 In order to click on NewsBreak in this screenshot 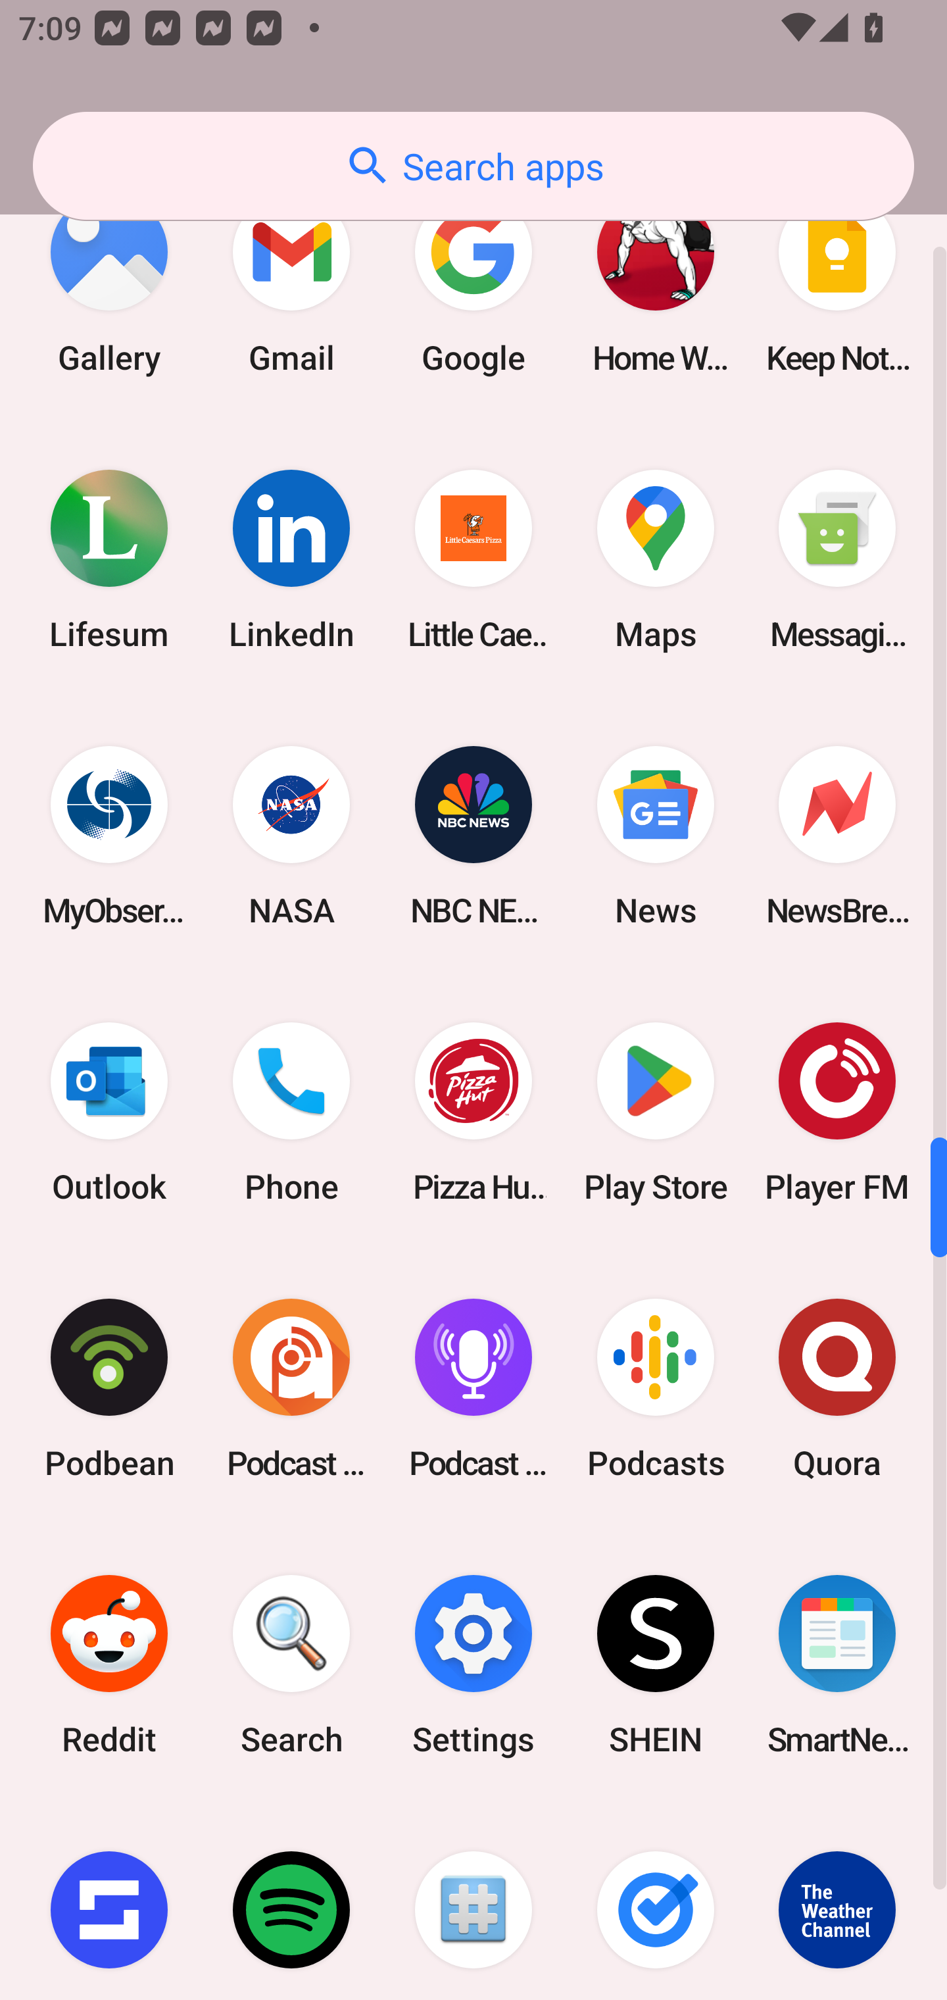, I will do `click(837, 836)`.